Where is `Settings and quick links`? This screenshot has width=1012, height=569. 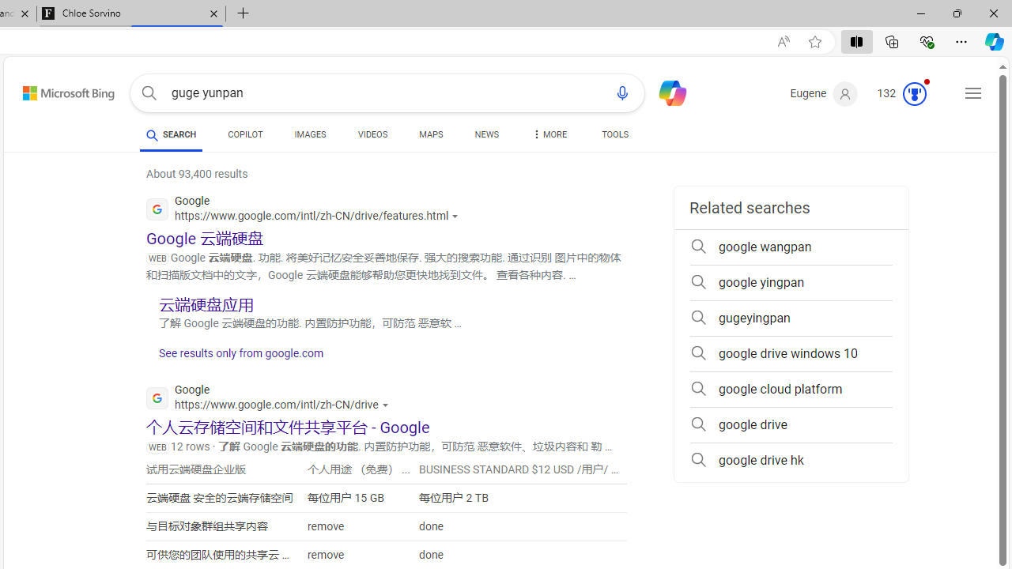 Settings and quick links is located at coordinates (973, 93).